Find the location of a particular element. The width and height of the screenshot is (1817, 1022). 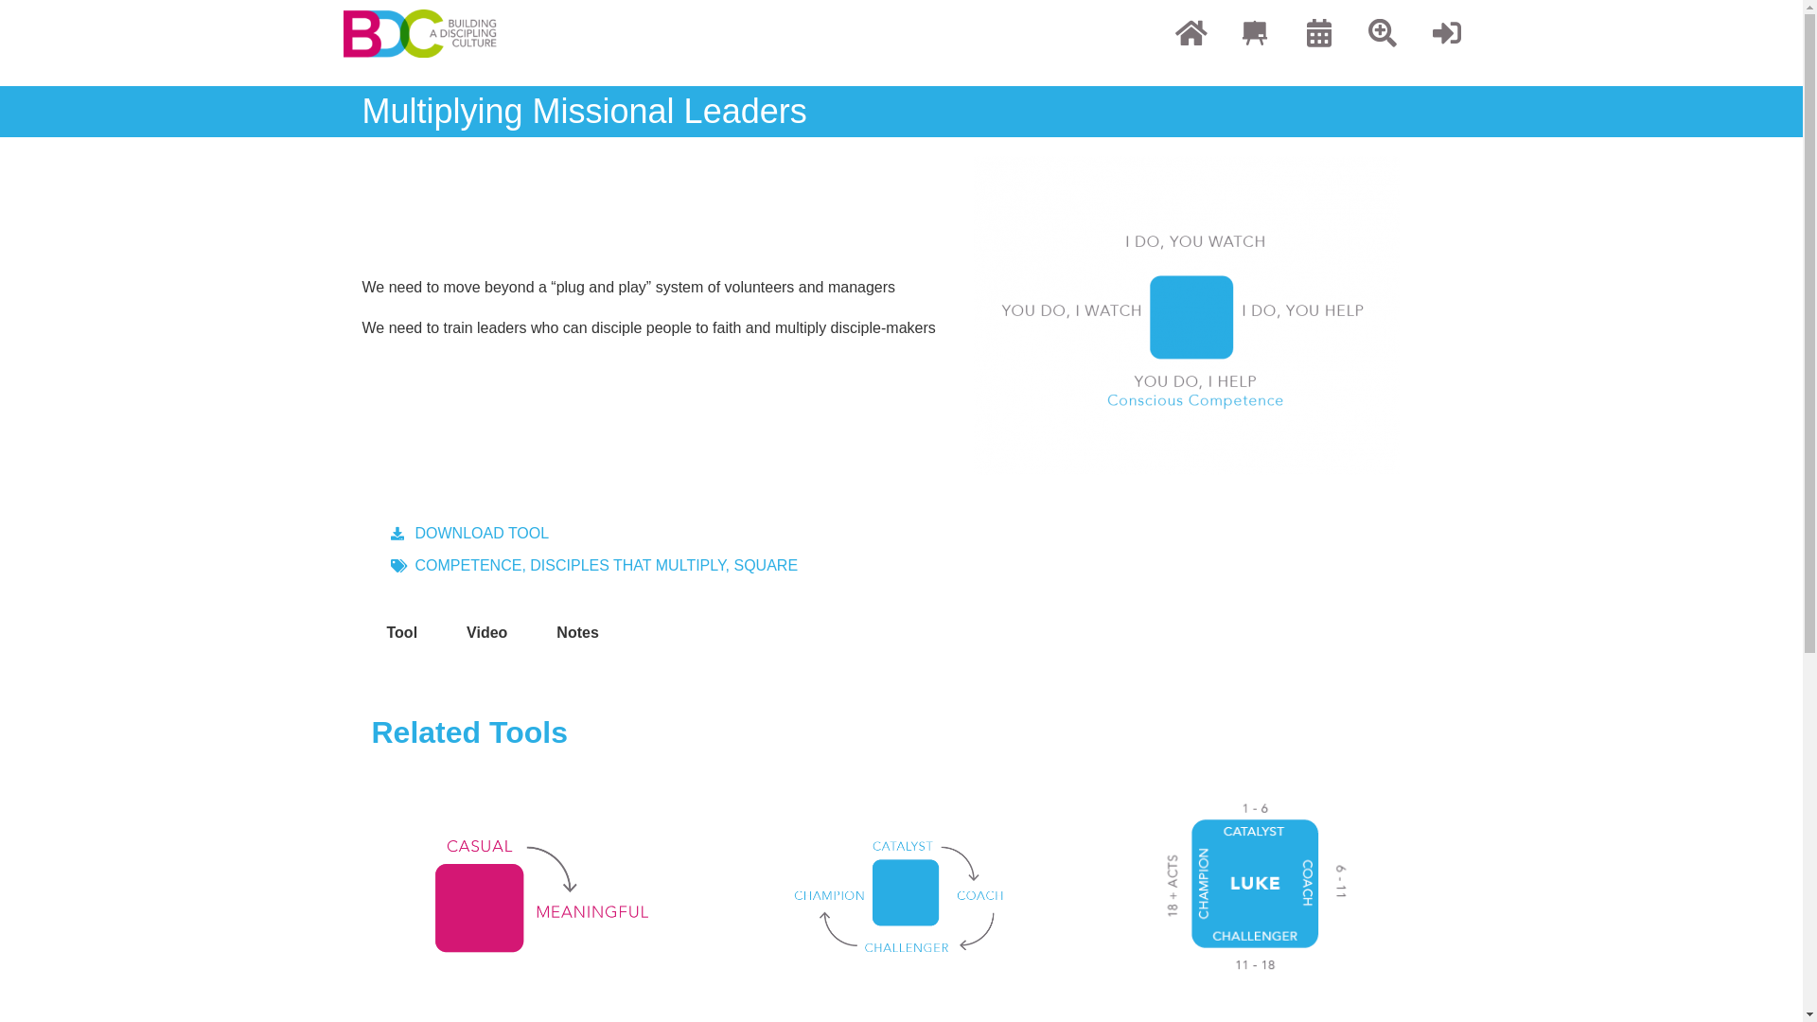

DOWNLOAD TOOL is located at coordinates (469, 534).